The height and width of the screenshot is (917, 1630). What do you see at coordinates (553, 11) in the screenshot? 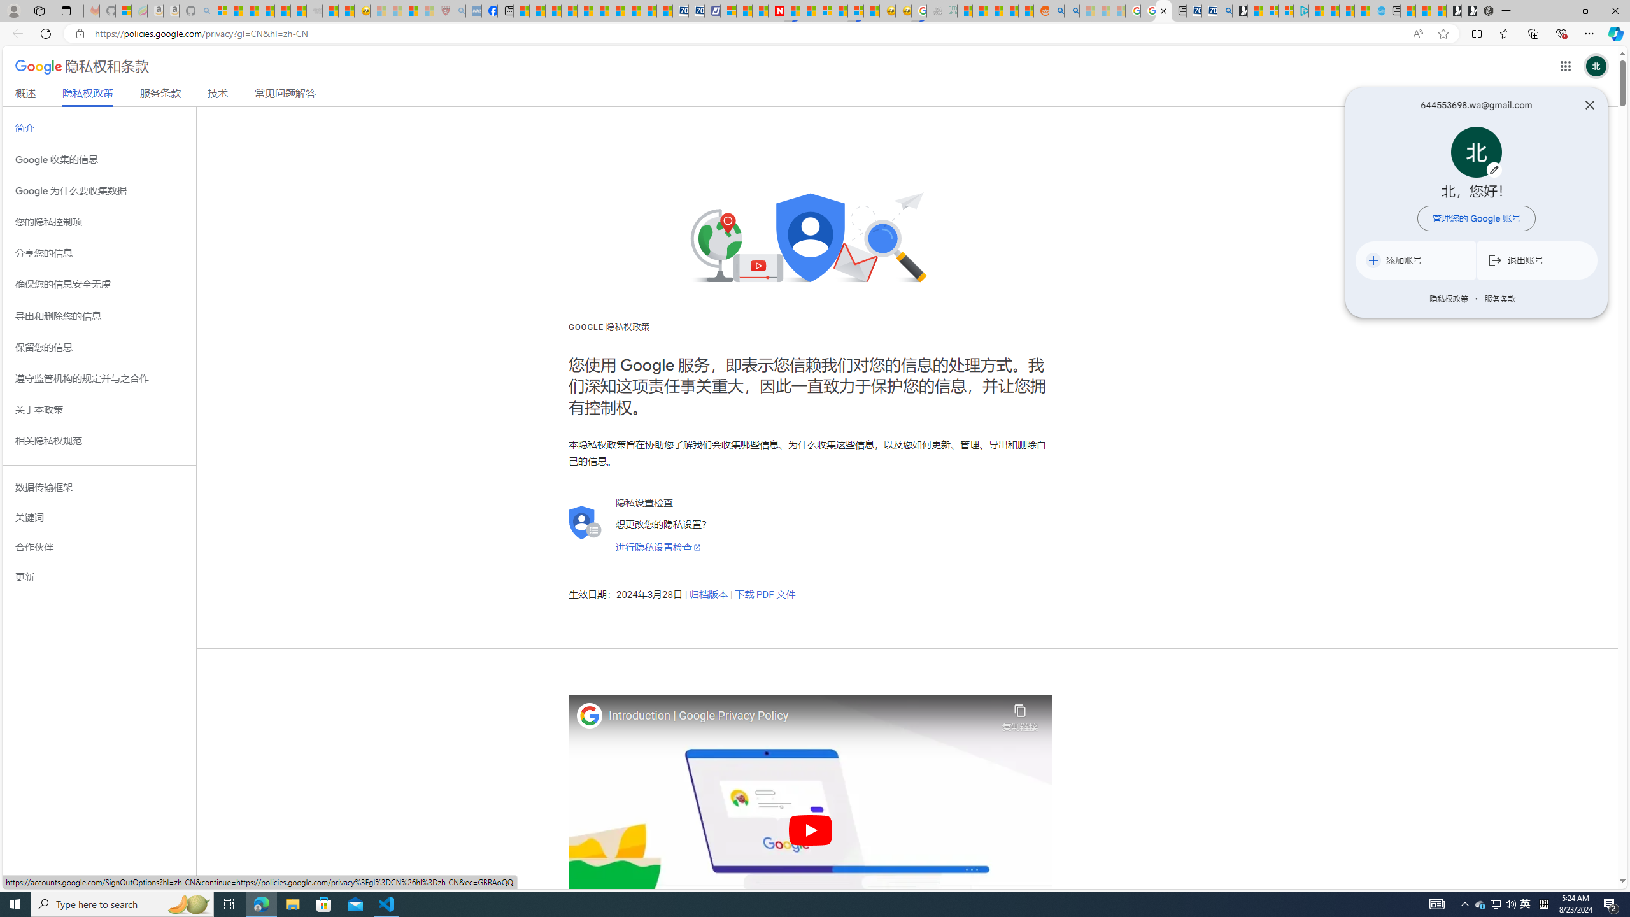
I see `World - MSN` at bounding box center [553, 11].